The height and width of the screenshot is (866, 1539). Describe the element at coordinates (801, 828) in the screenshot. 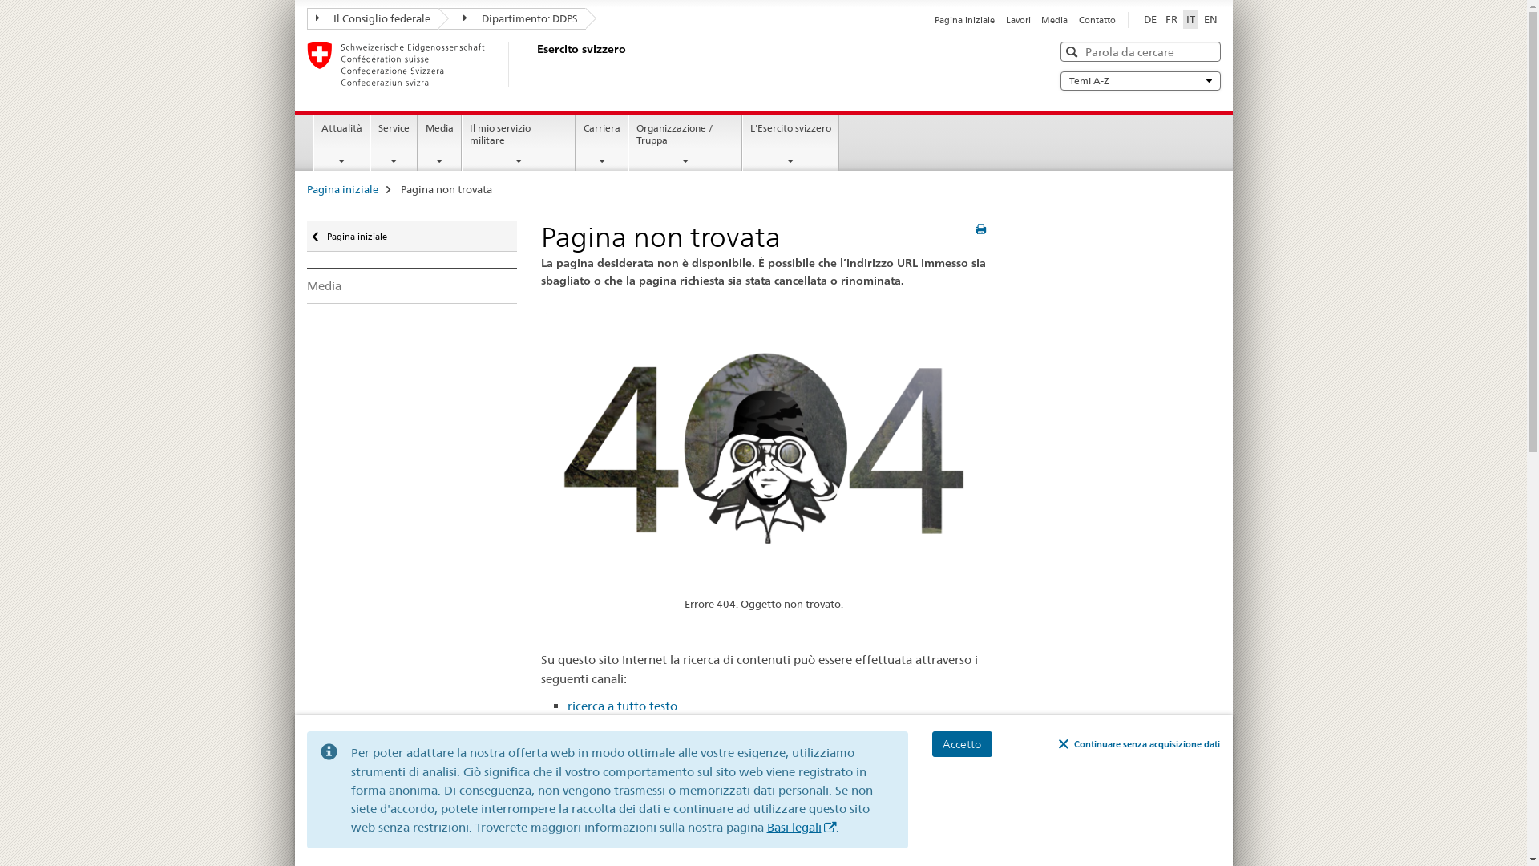

I see `Basi legali` at that location.